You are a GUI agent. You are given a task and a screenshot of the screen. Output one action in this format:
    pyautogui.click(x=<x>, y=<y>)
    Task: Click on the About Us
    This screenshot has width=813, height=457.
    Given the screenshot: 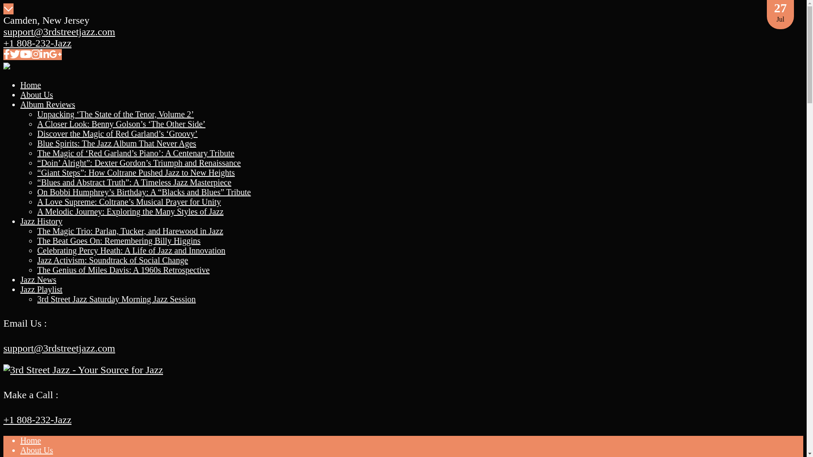 What is the action you would take?
    pyautogui.click(x=36, y=450)
    